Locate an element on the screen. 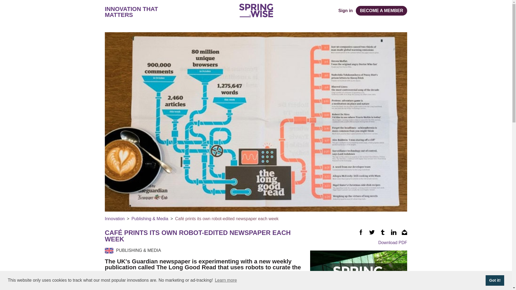 The height and width of the screenshot is (290, 516). Home is located at coordinates (256, 10).